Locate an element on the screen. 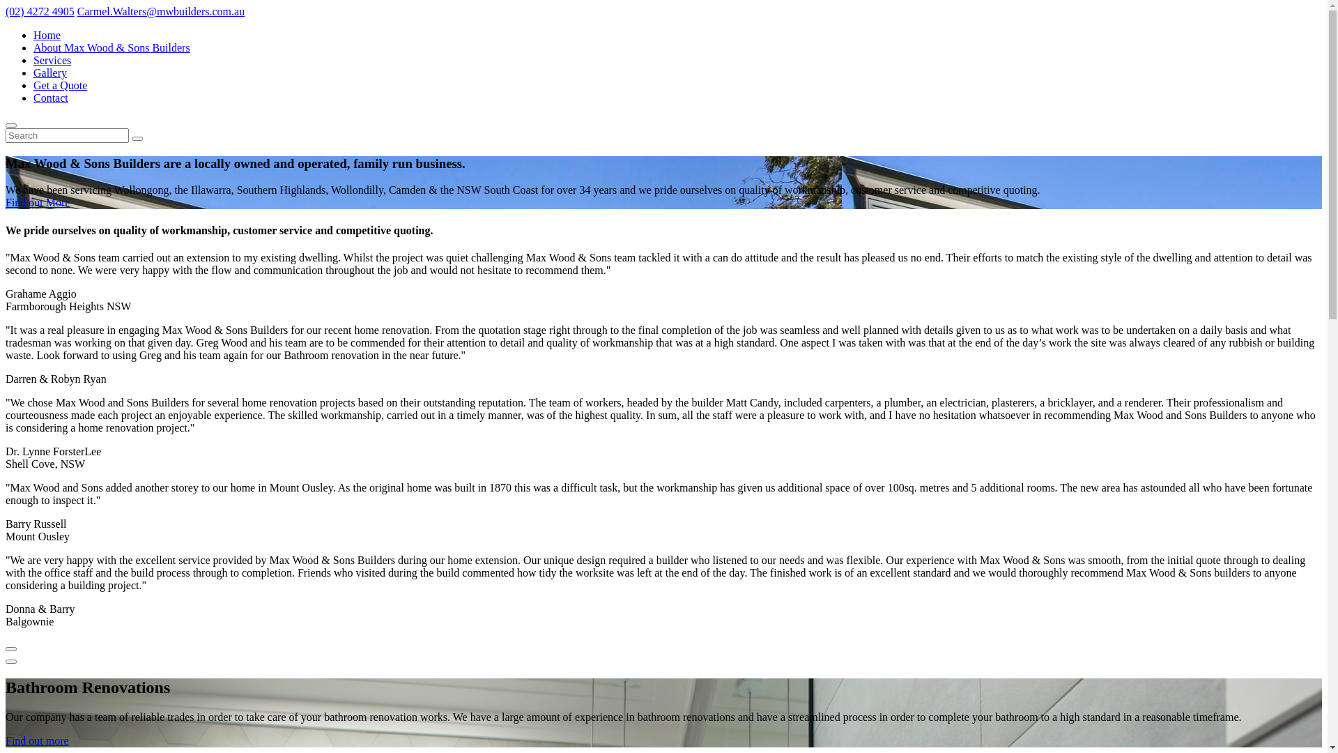 This screenshot has width=1338, height=753. (02) 4272 4905 is located at coordinates (40, 11).